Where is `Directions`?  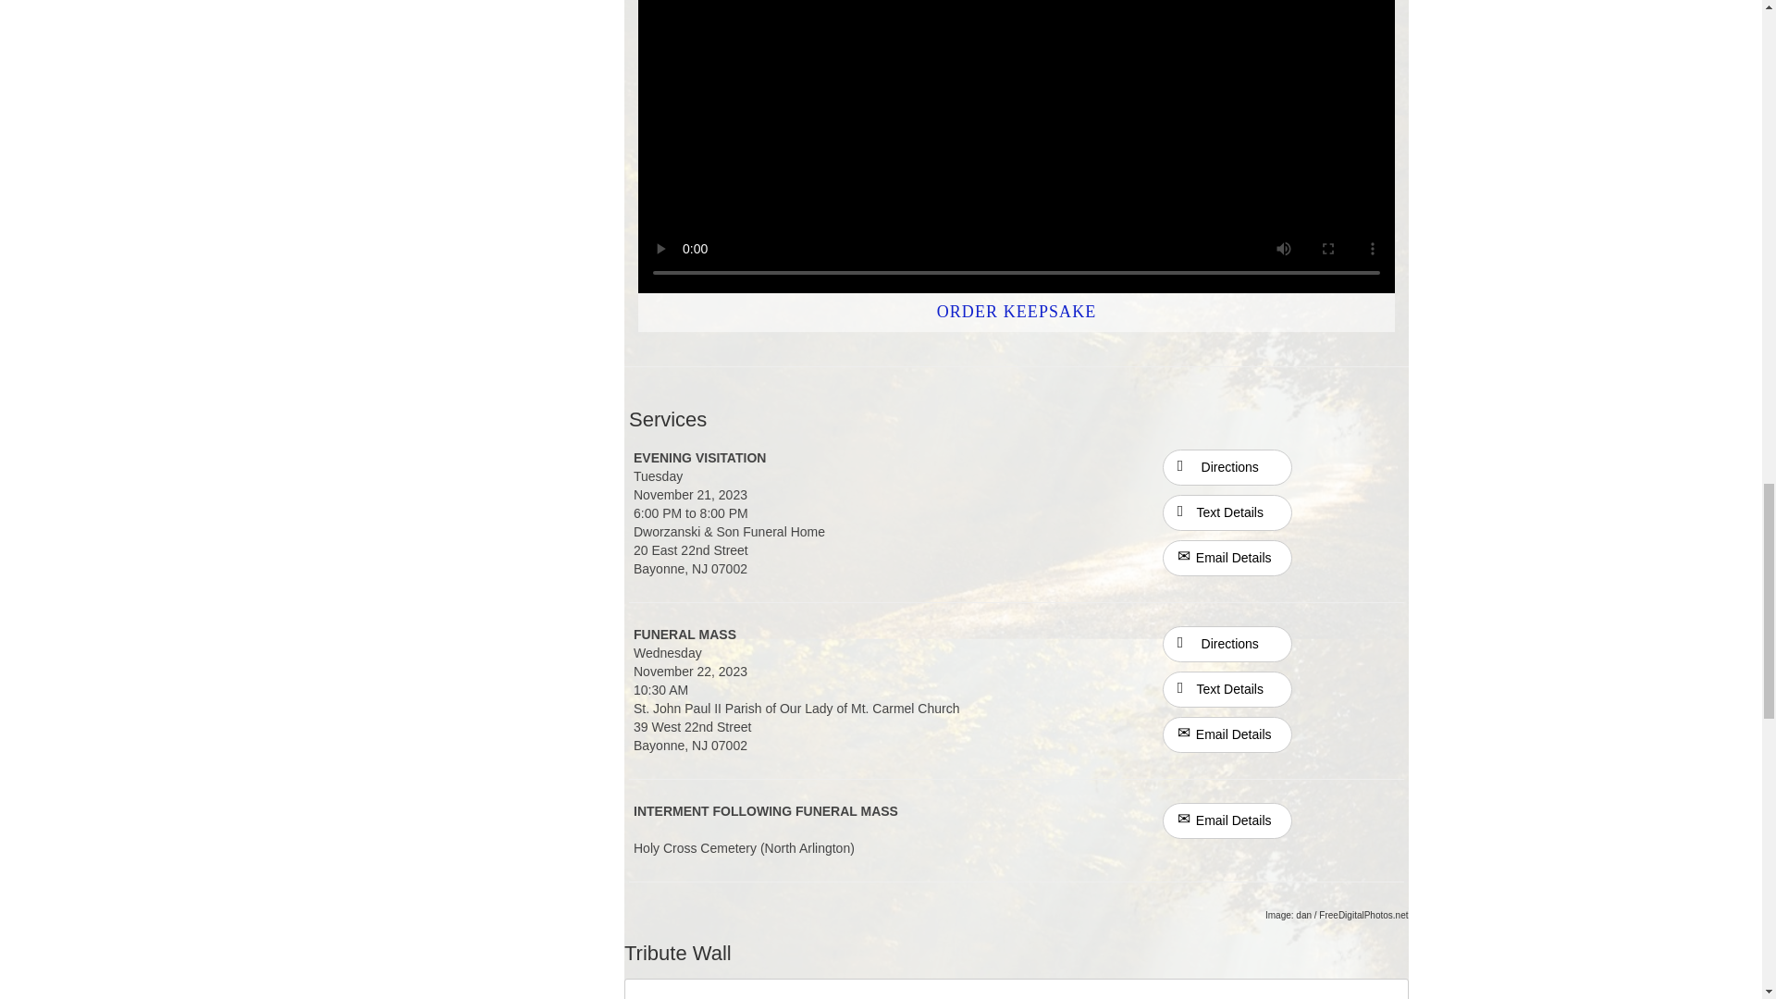 Directions is located at coordinates (1227, 466).